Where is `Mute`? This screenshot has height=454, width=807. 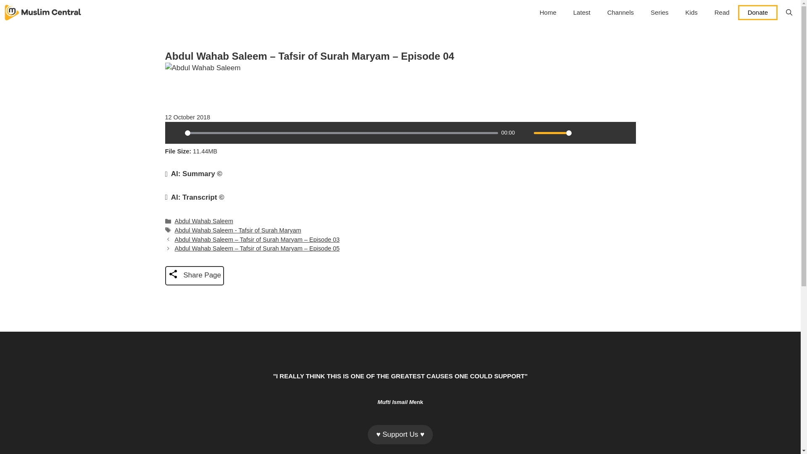
Mute is located at coordinates (525, 133).